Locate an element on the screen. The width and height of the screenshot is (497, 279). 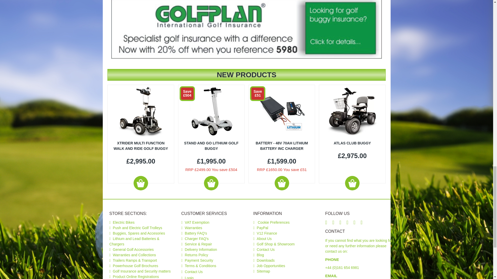
Atlas Club Buggy is located at coordinates (352, 111).